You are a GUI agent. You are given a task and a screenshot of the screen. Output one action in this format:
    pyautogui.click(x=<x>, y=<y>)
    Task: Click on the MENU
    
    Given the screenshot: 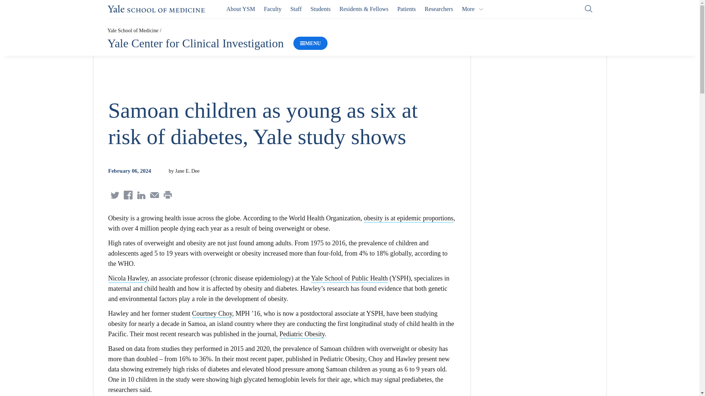 What is the action you would take?
    pyautogui.click(x=310, y=43)
    